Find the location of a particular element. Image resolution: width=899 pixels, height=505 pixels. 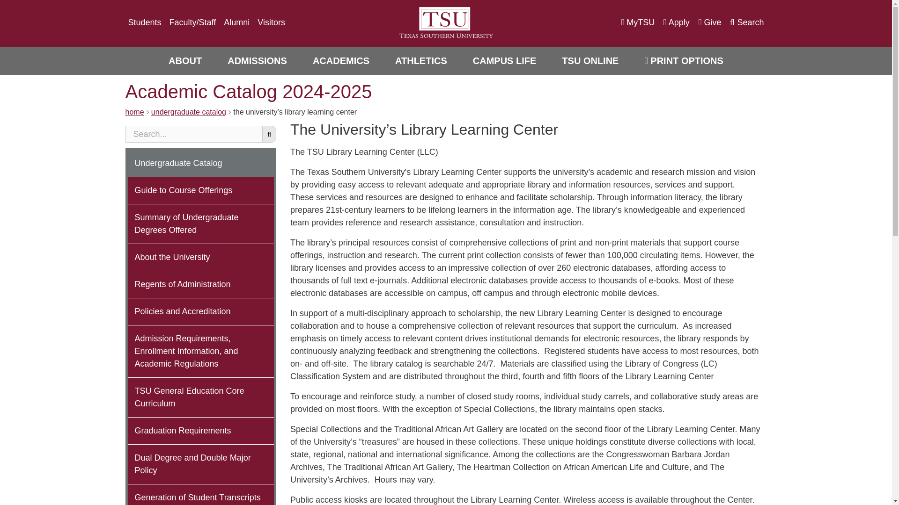

ADMISSIONS is located at coordinates (258, 61).